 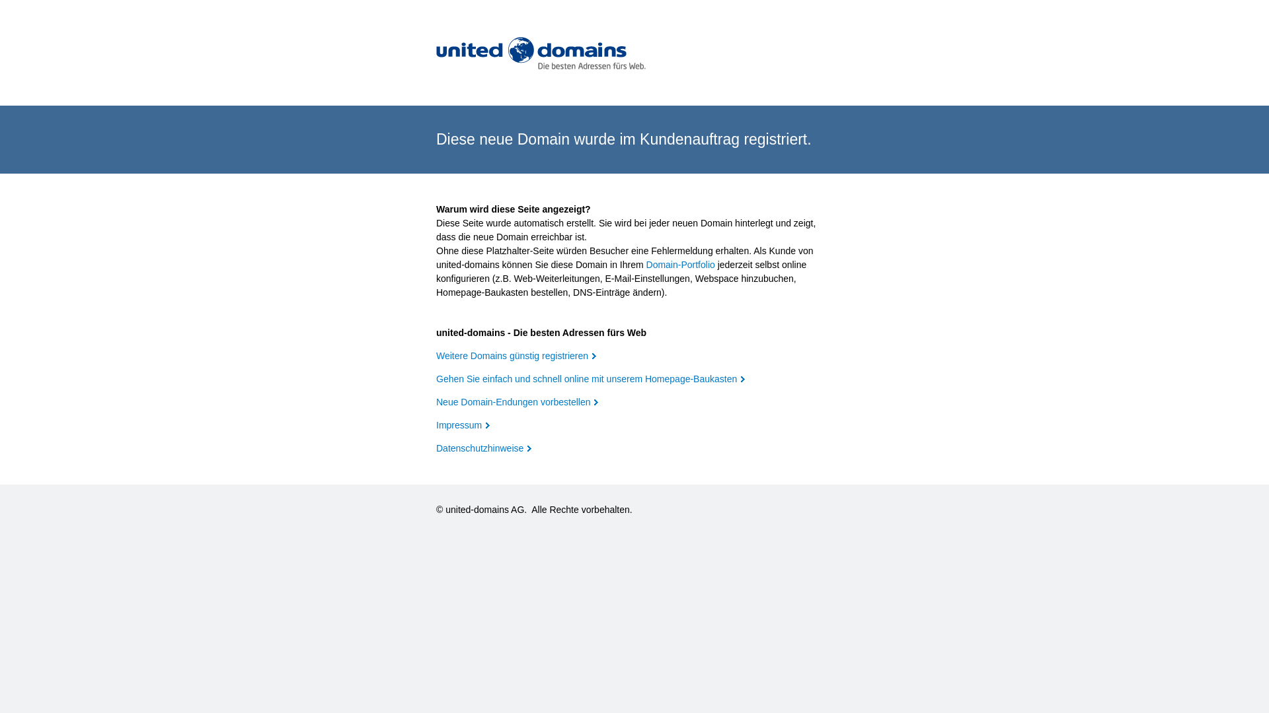 I want to click on Domain-Portfolio, so click(x=681, y=265).